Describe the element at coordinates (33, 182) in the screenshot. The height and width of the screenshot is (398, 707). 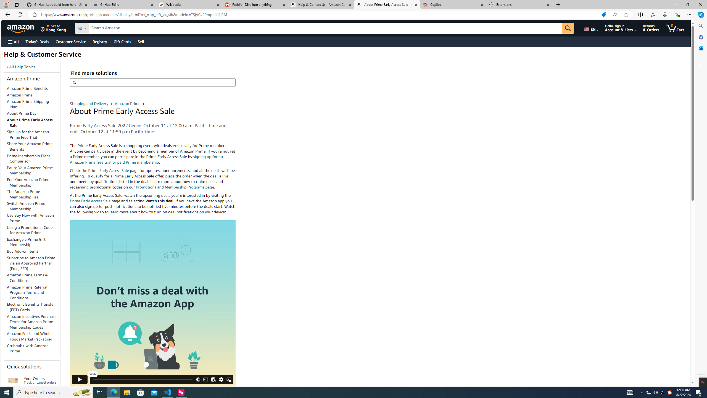
I see `End Your Amazon Prime Membership` at that location.